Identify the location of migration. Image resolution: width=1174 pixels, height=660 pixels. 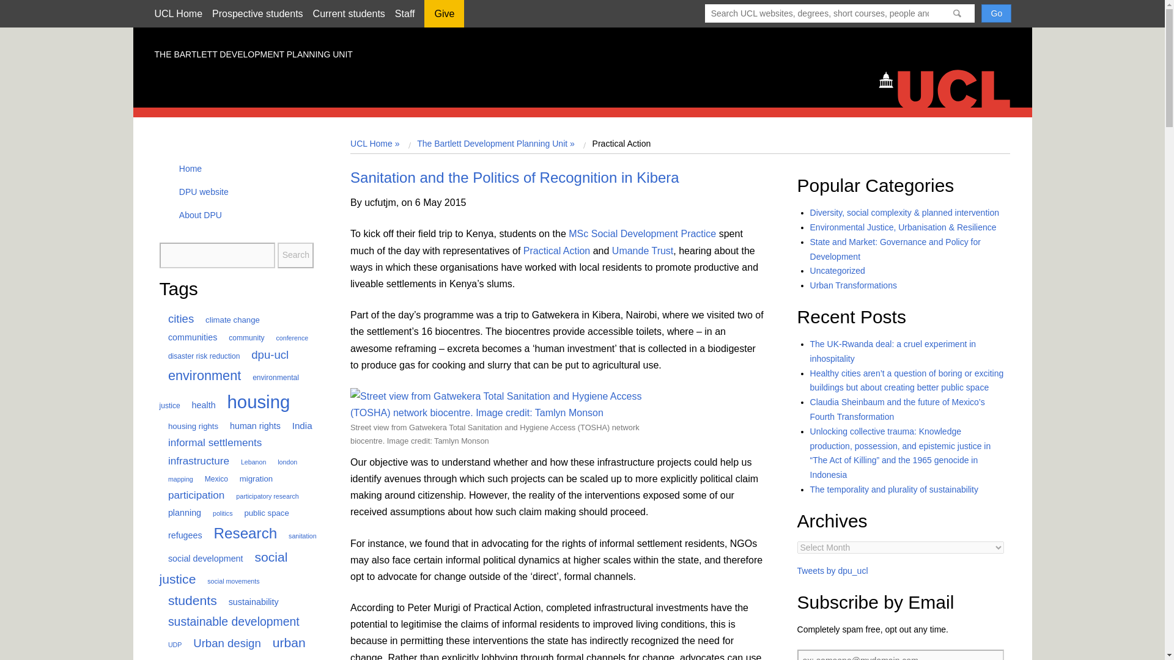
(251, 479).